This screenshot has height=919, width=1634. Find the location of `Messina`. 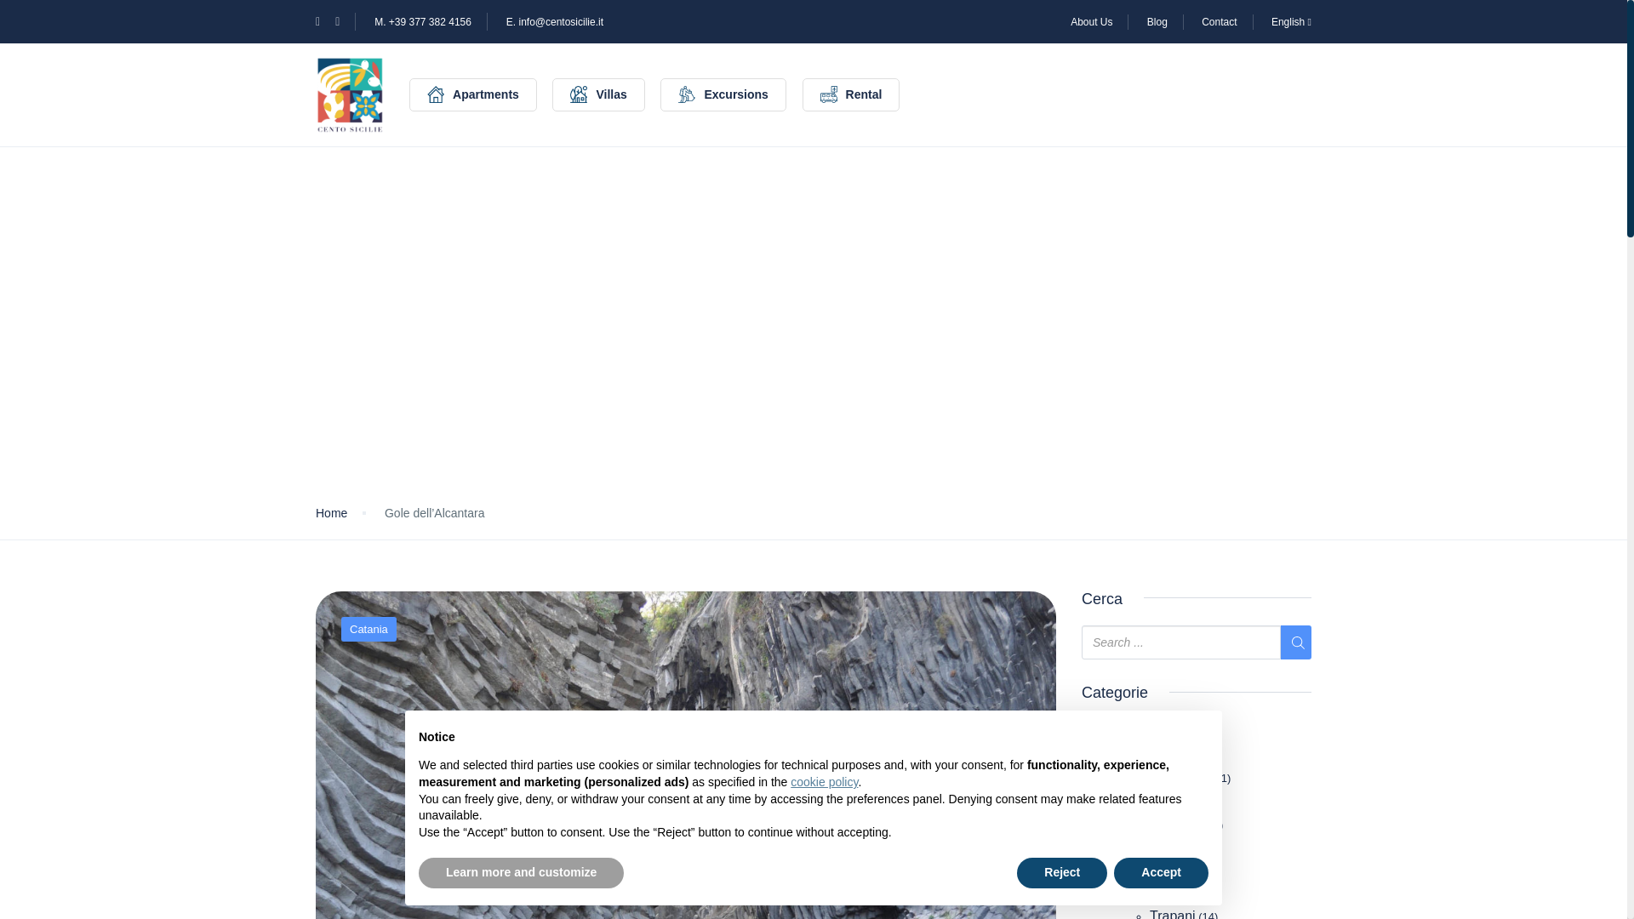

Messina is located at coordinates (1175, 824).